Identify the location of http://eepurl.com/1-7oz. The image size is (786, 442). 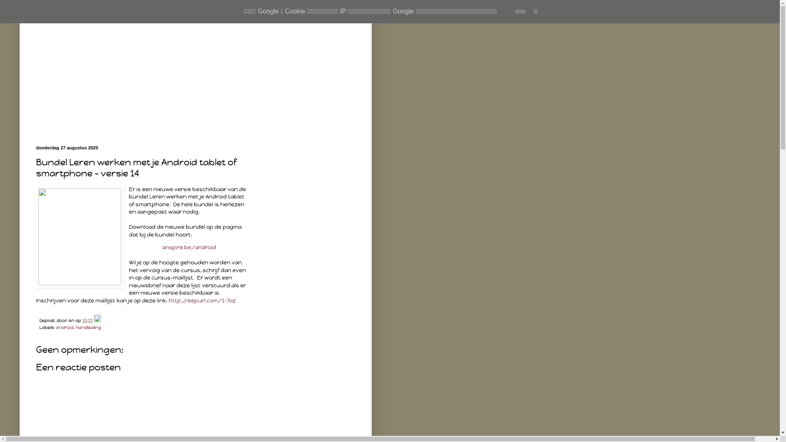
(202, 300).